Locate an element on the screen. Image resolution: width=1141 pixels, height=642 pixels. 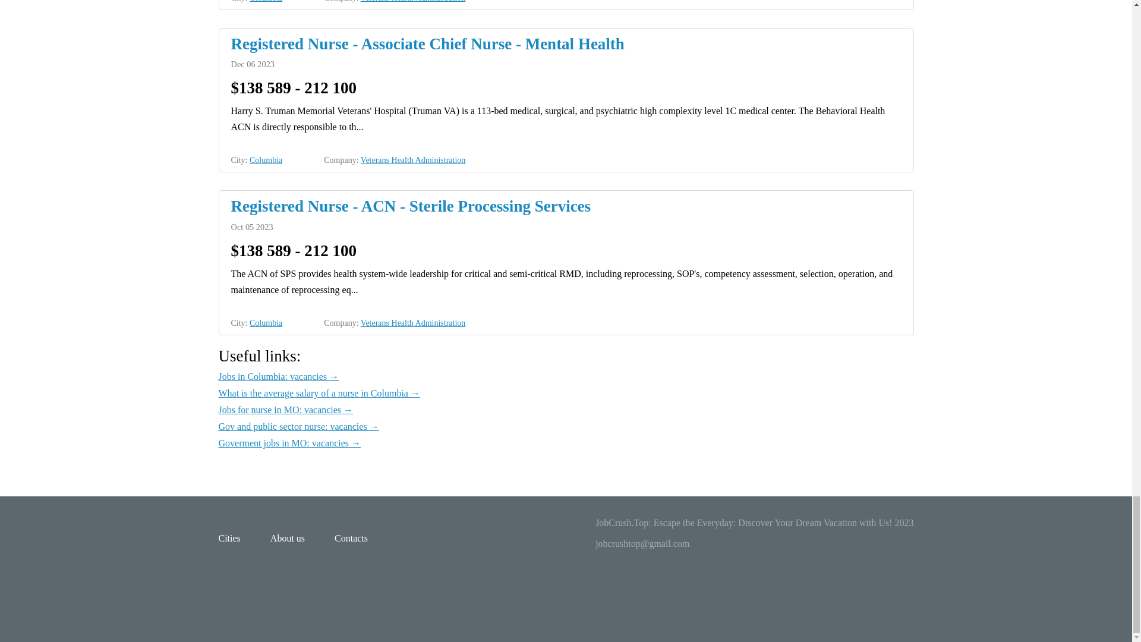
Veterans Health Administration is located at coordinates (412, 322).